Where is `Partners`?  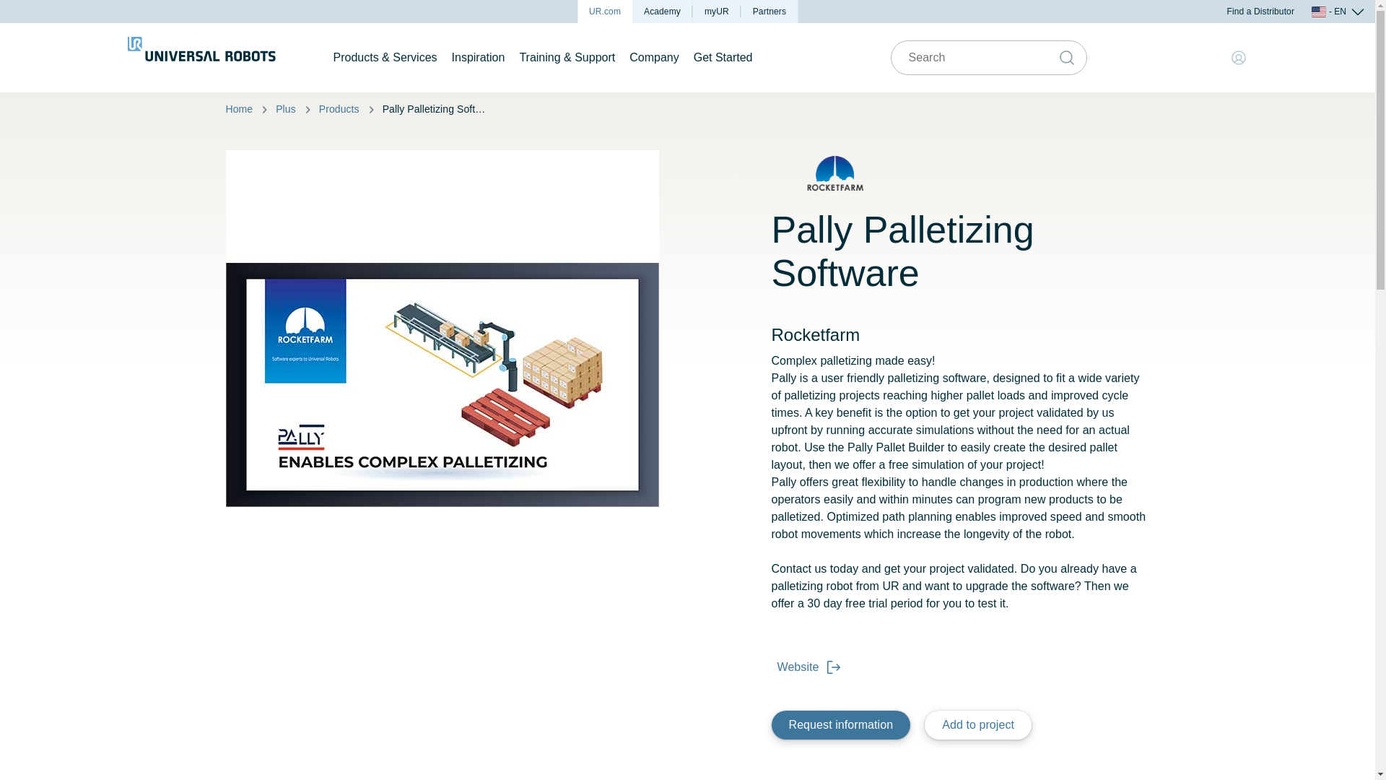 Partners is located at coordinates (770, 12).